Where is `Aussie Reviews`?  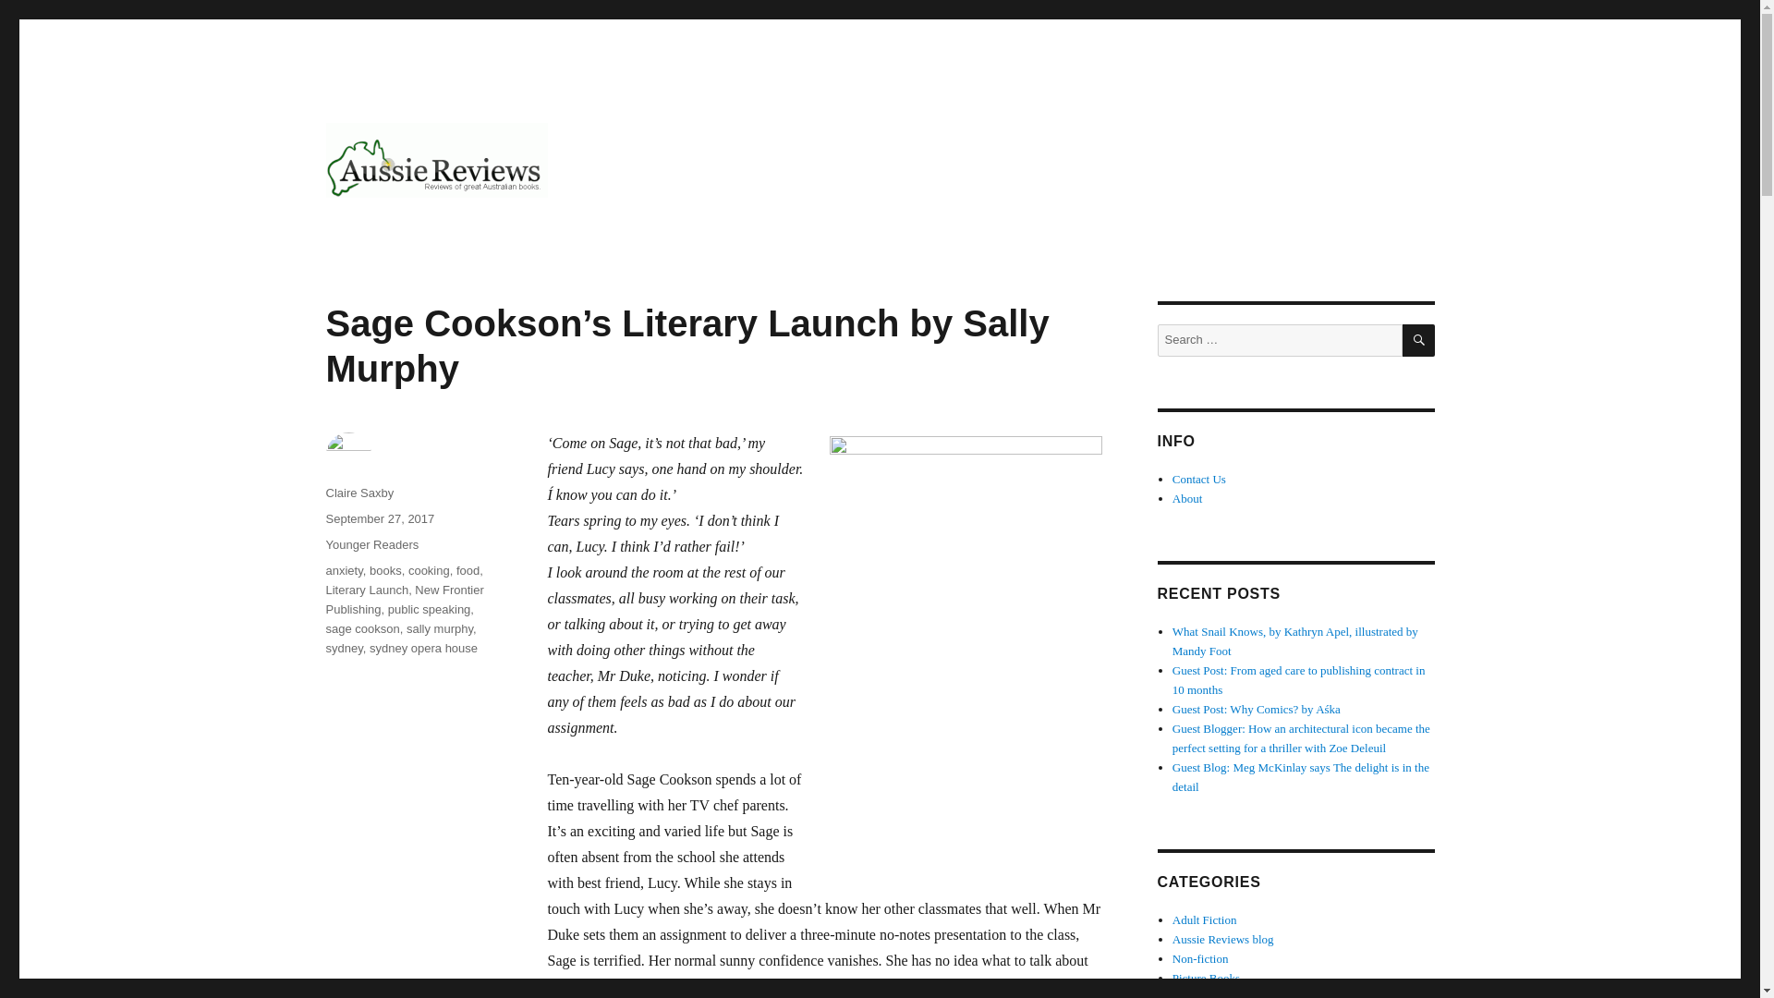 Aussie Reviews is located at coordinates (423, 227).